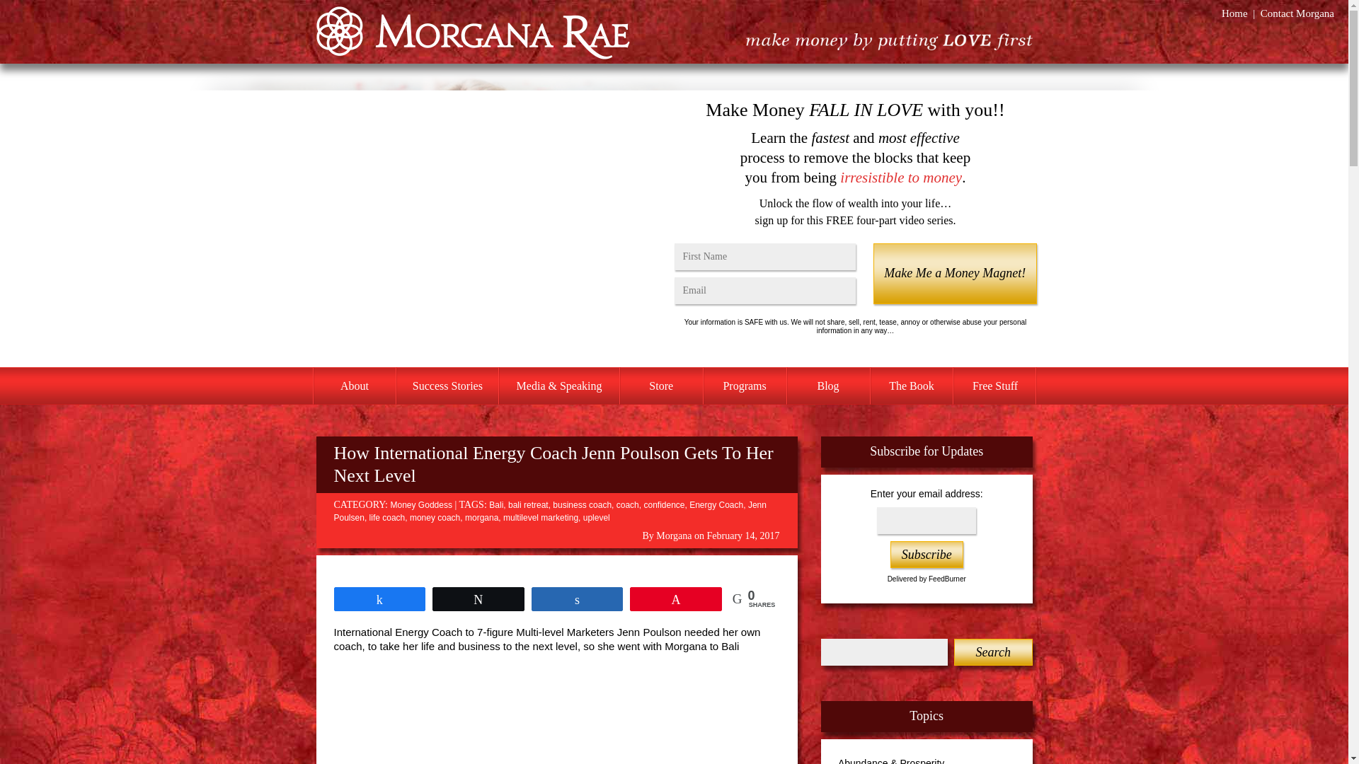 This screenshot has height=764, width=1359. I want to click on Search, so click(992, 652).